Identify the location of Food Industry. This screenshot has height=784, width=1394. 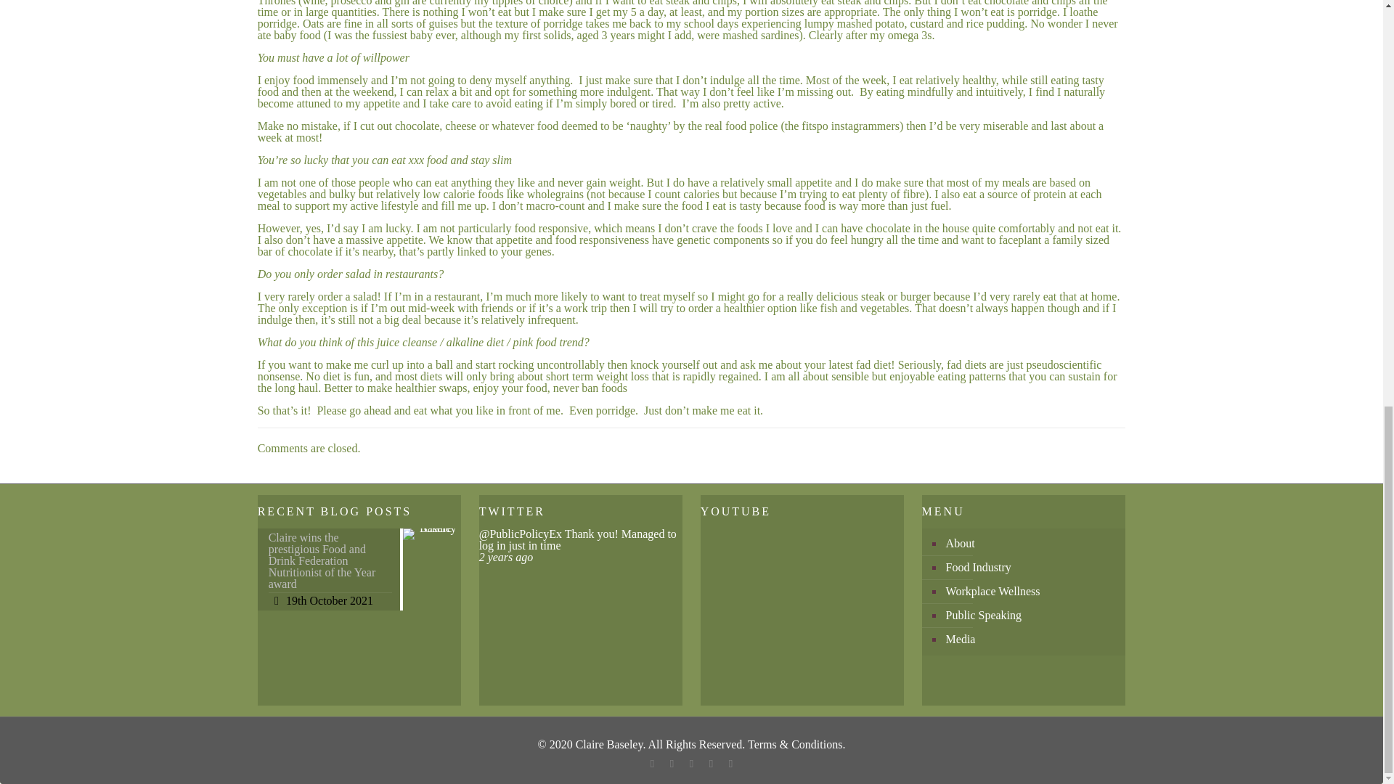
(1031, 568).